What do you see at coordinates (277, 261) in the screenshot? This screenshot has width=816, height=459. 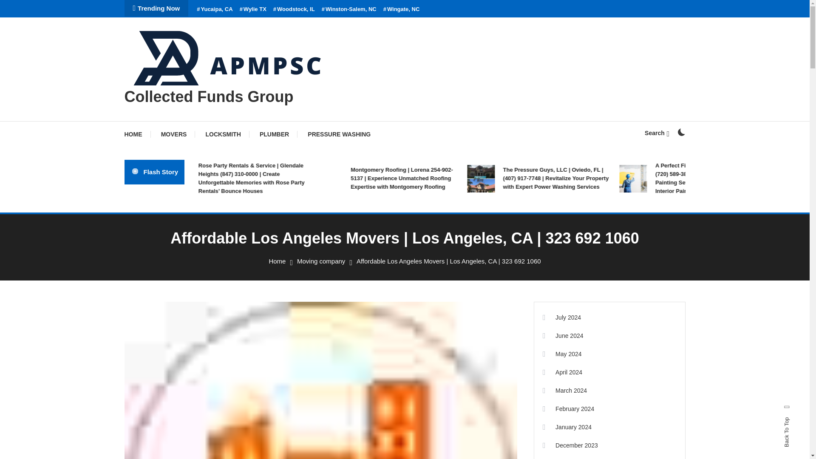 I see `Home` at bounding box center [277, 261].